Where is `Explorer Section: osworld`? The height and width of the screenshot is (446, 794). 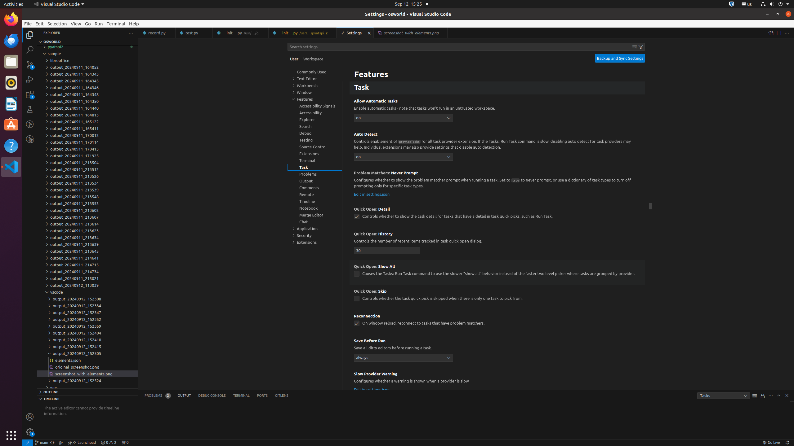
Explorer Section: osworld is located at coordinates (87, 42).